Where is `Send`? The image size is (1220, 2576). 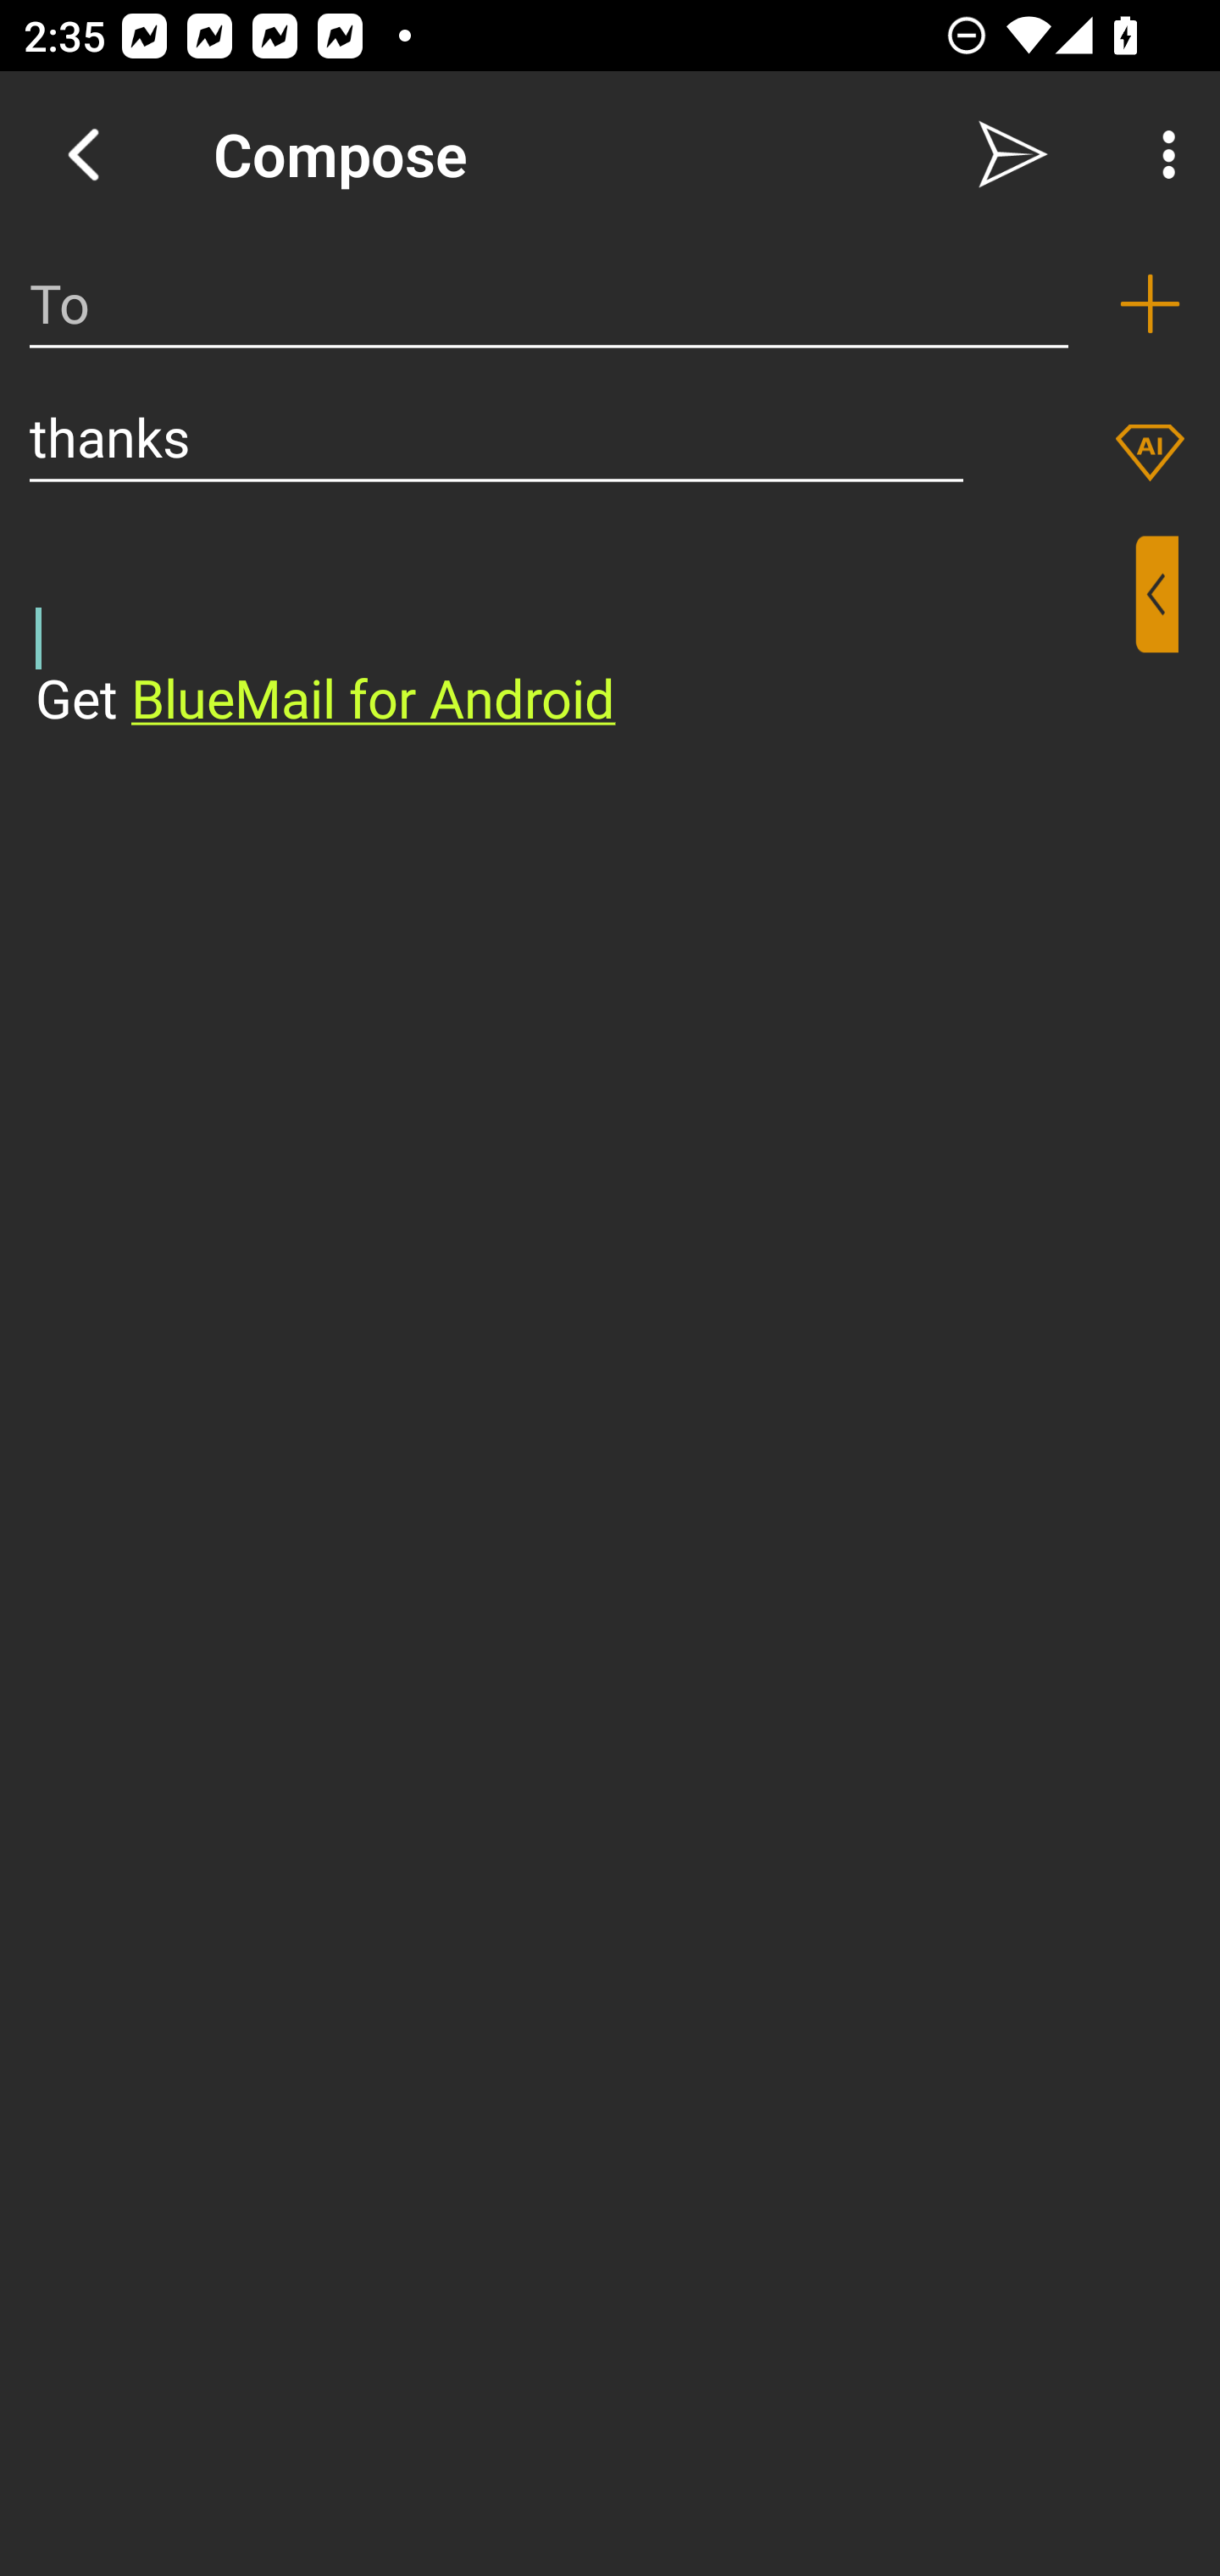 Send is located at coordinates (1013, 154).